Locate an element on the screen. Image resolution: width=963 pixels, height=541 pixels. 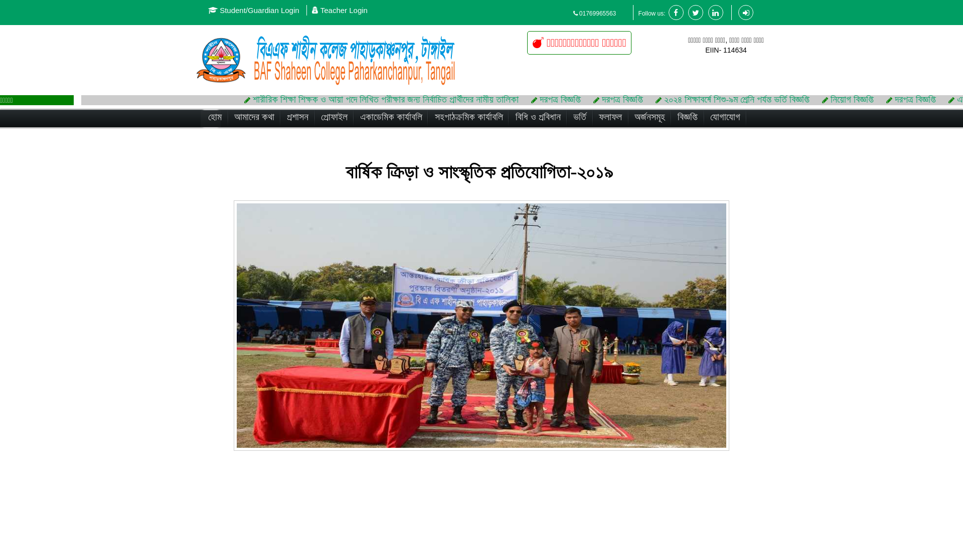
Linkedin is located at coordinates (716, 14).